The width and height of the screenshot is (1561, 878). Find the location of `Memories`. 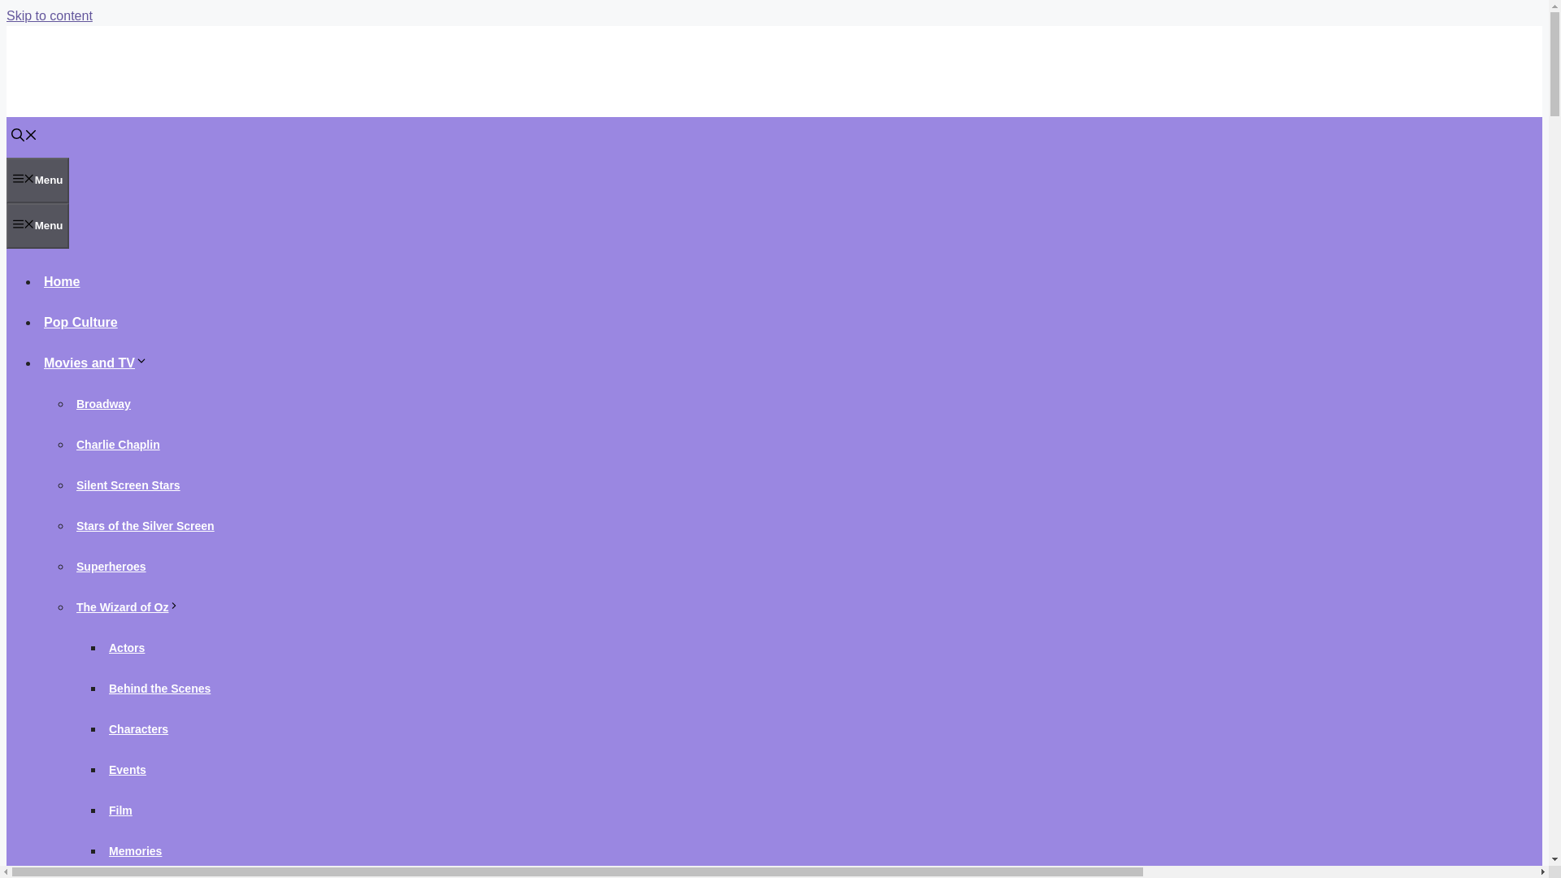

Memories is located at coordinates (135, 850).